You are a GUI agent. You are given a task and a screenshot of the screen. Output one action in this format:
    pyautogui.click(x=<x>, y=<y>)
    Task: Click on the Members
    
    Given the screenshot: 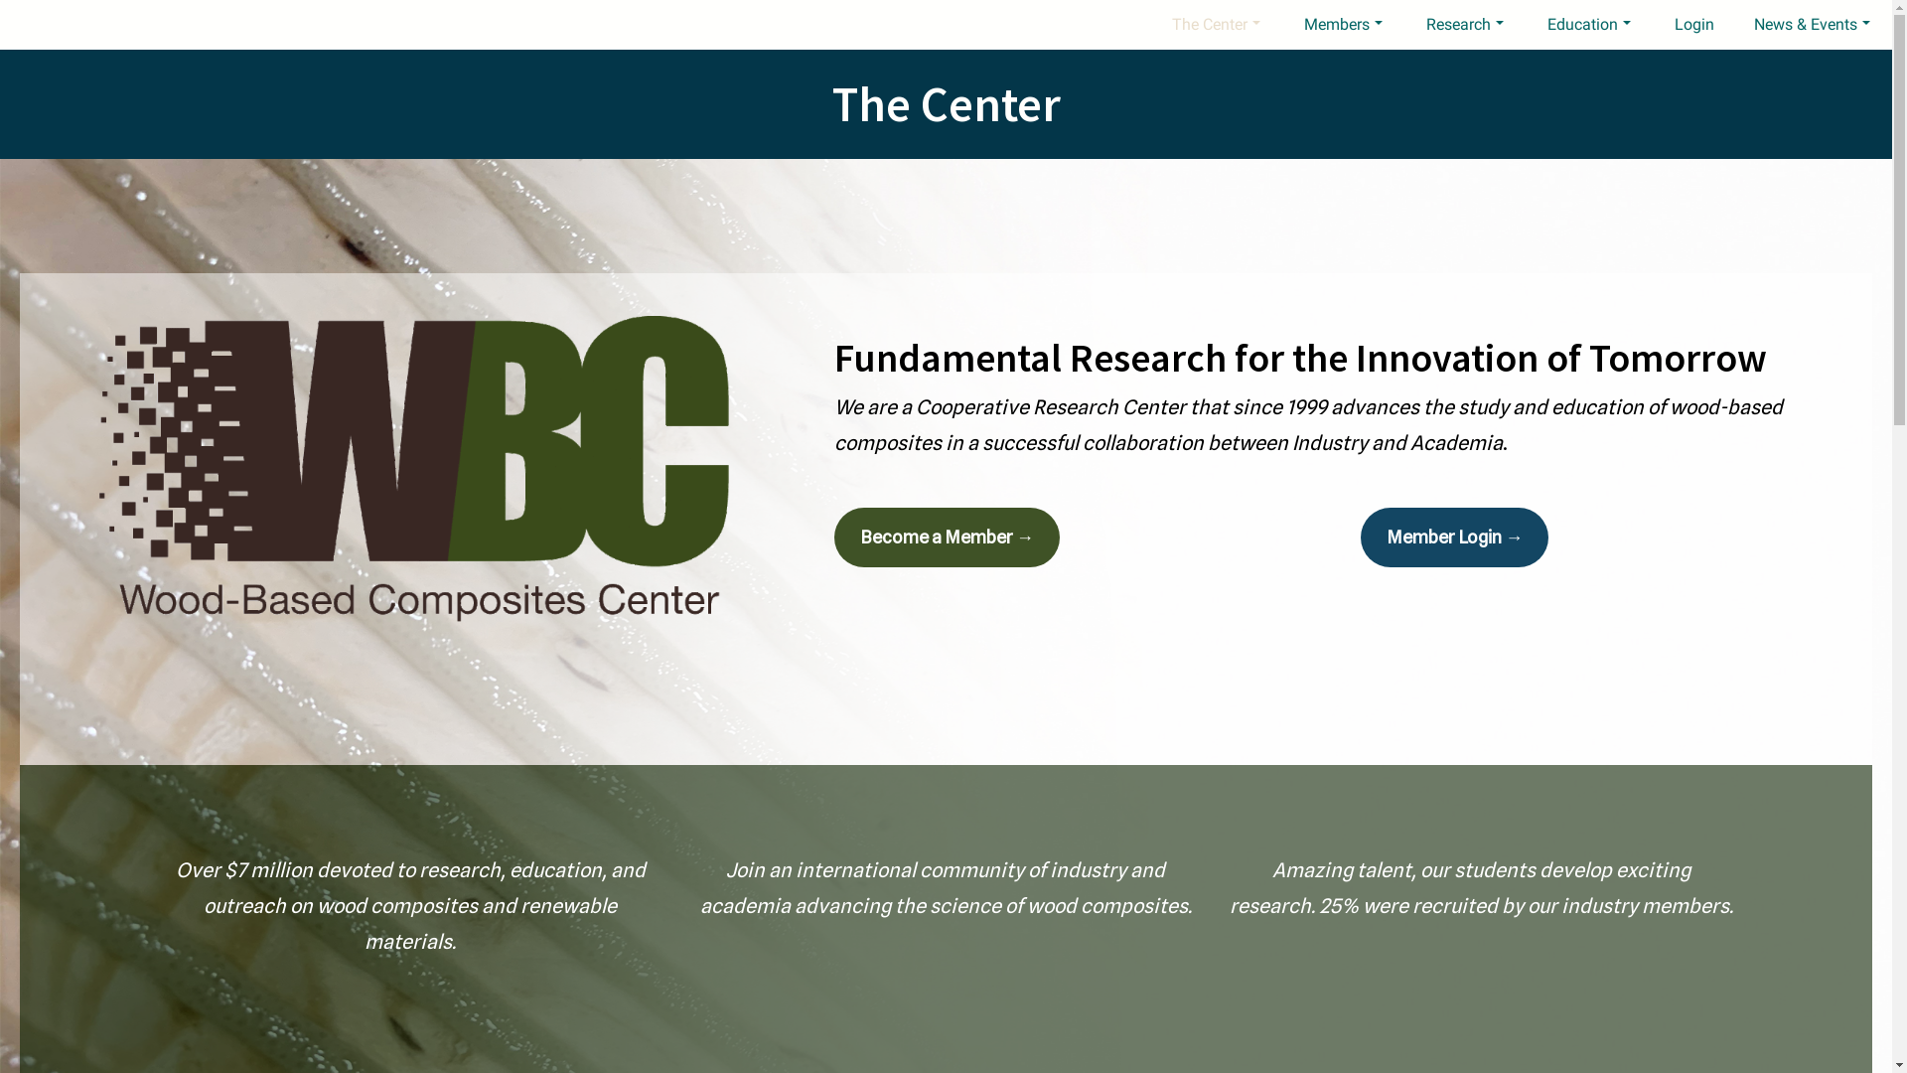 What is the action you would take?
    pyautogui.click(x=1345, y=25)
    